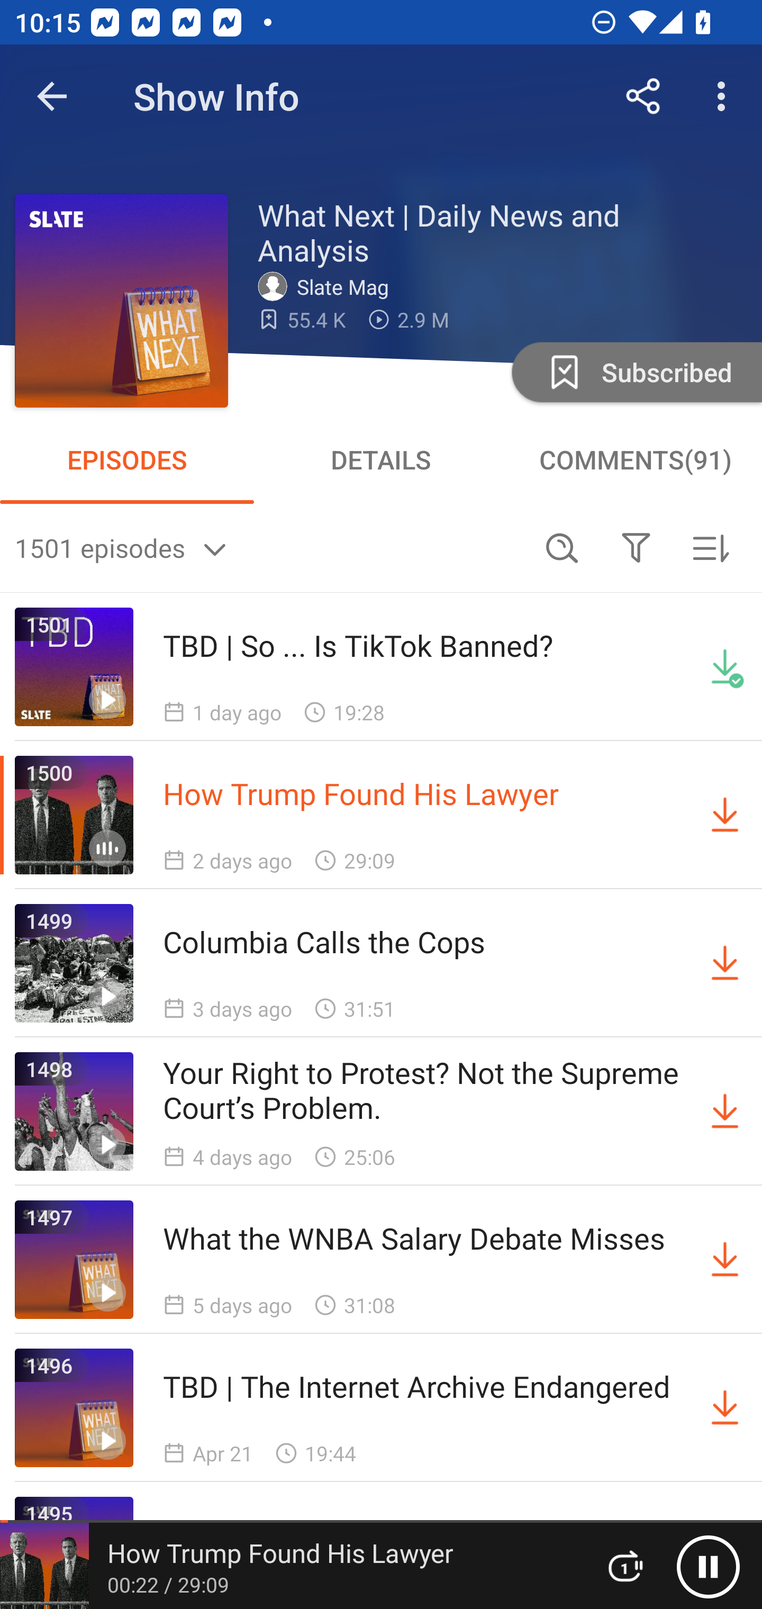 The width and height of the screenshot is (762, 1609). Describe the element at coordinates (381, 459) in the screenshot. I see `DETAILS` at that location.